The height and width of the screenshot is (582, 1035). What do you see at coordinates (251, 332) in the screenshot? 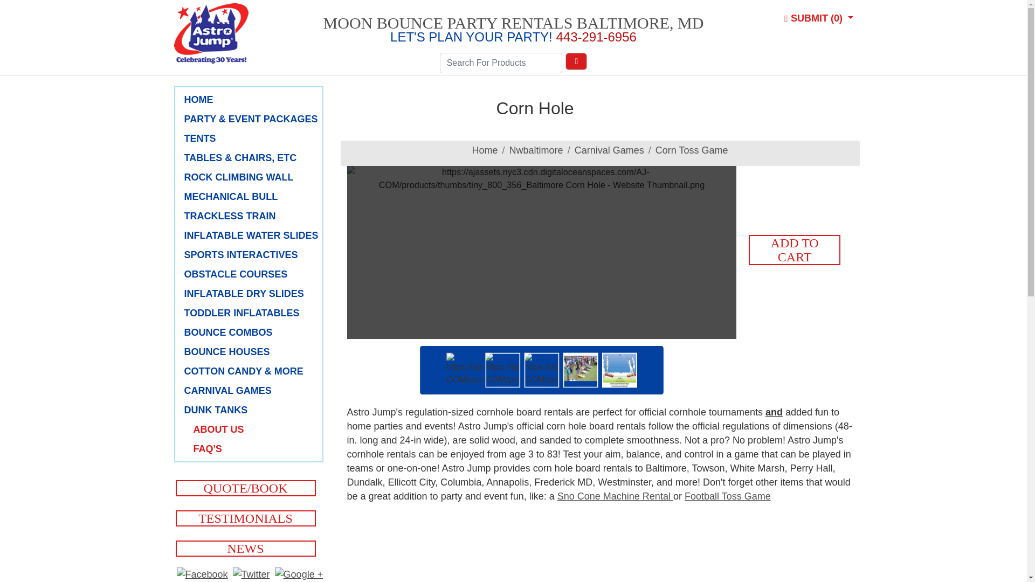
I see `BOUNCE COMBOS` at bounding box center [251, 332].